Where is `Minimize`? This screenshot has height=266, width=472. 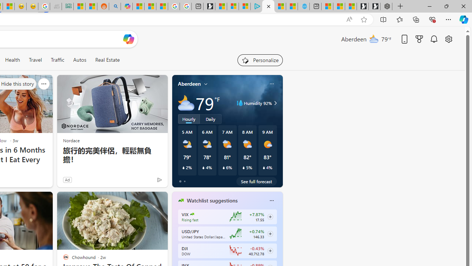
Minimize is located at coordinates (429, 6).